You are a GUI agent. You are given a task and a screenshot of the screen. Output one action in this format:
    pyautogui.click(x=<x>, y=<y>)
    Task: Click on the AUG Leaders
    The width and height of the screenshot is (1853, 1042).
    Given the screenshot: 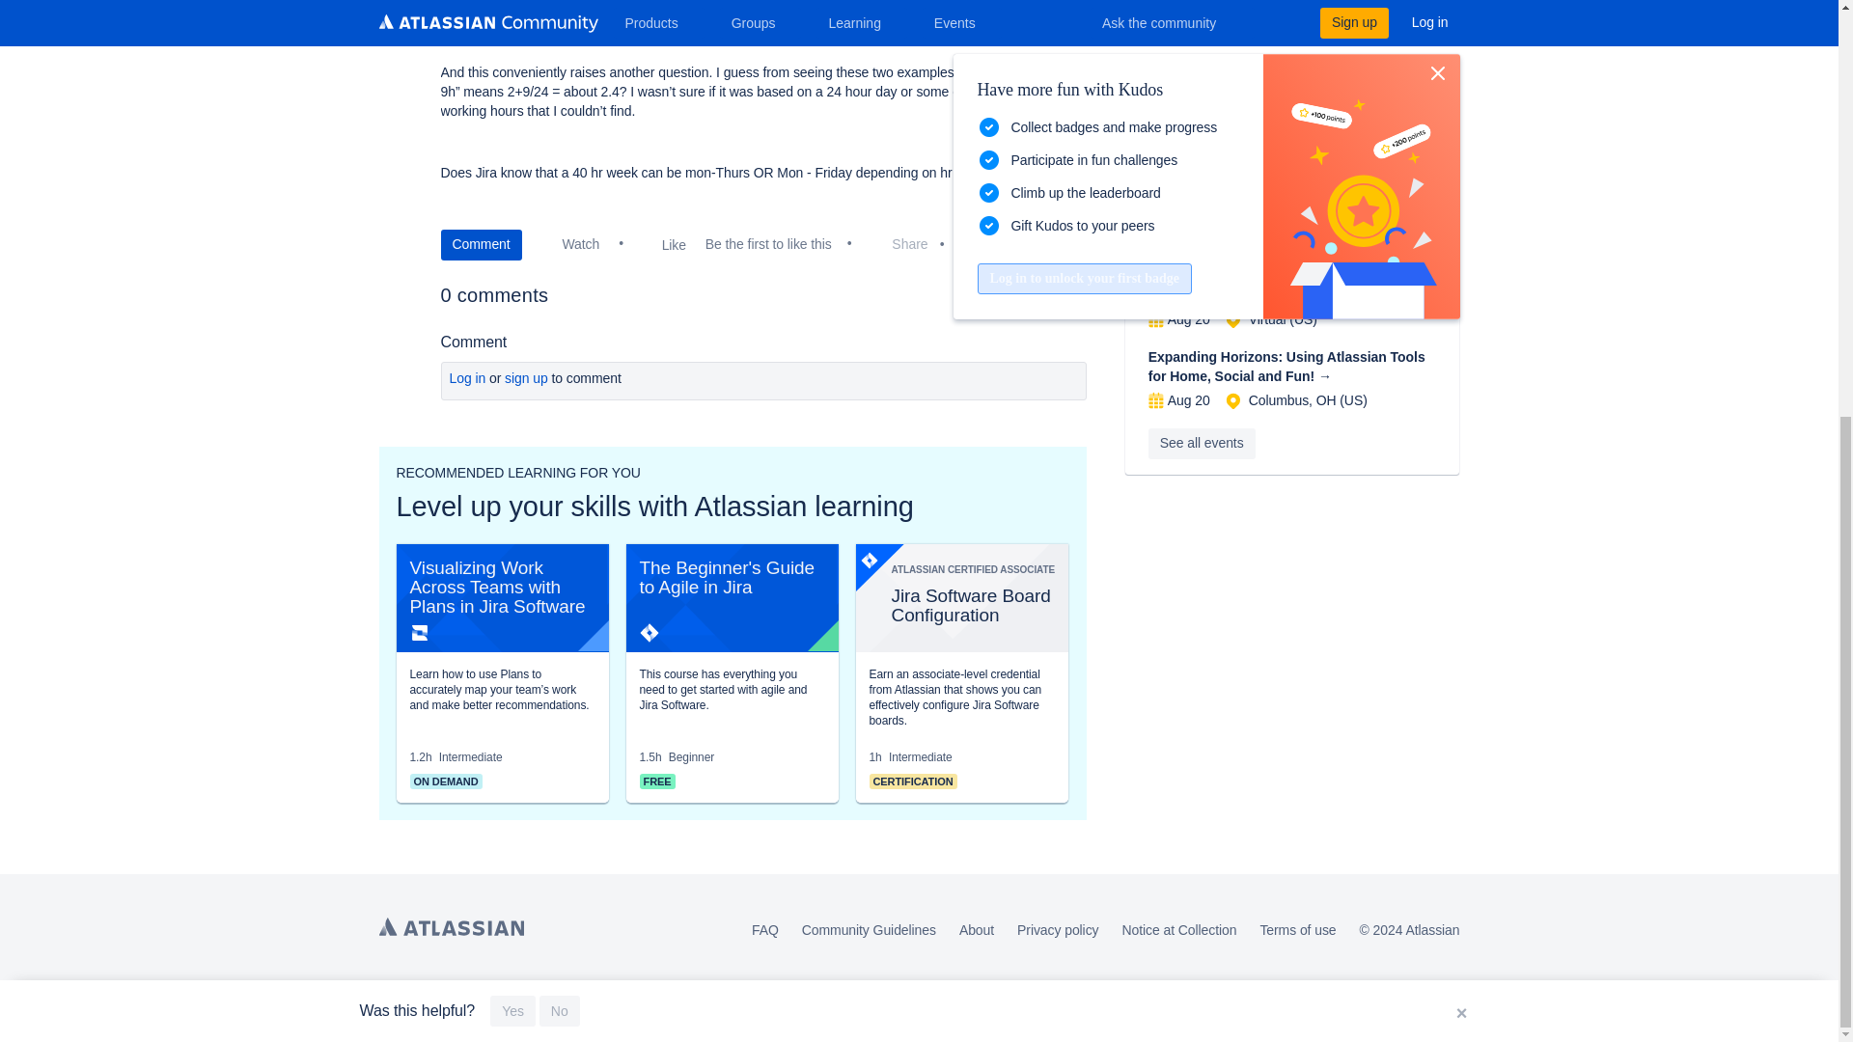 What is the action you would take?
    pyautogui.click(x=1160, y=177)
    